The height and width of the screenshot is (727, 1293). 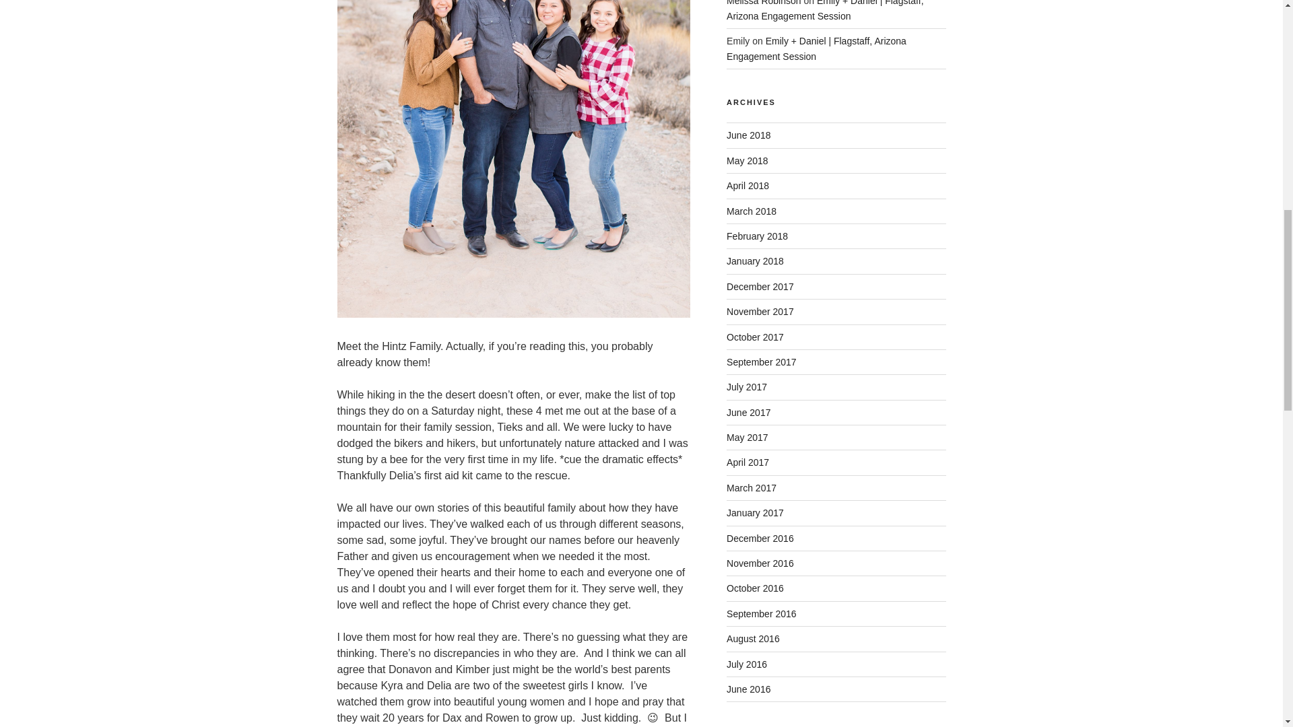 I want to click on January 2017, so click(x=755, y=513).